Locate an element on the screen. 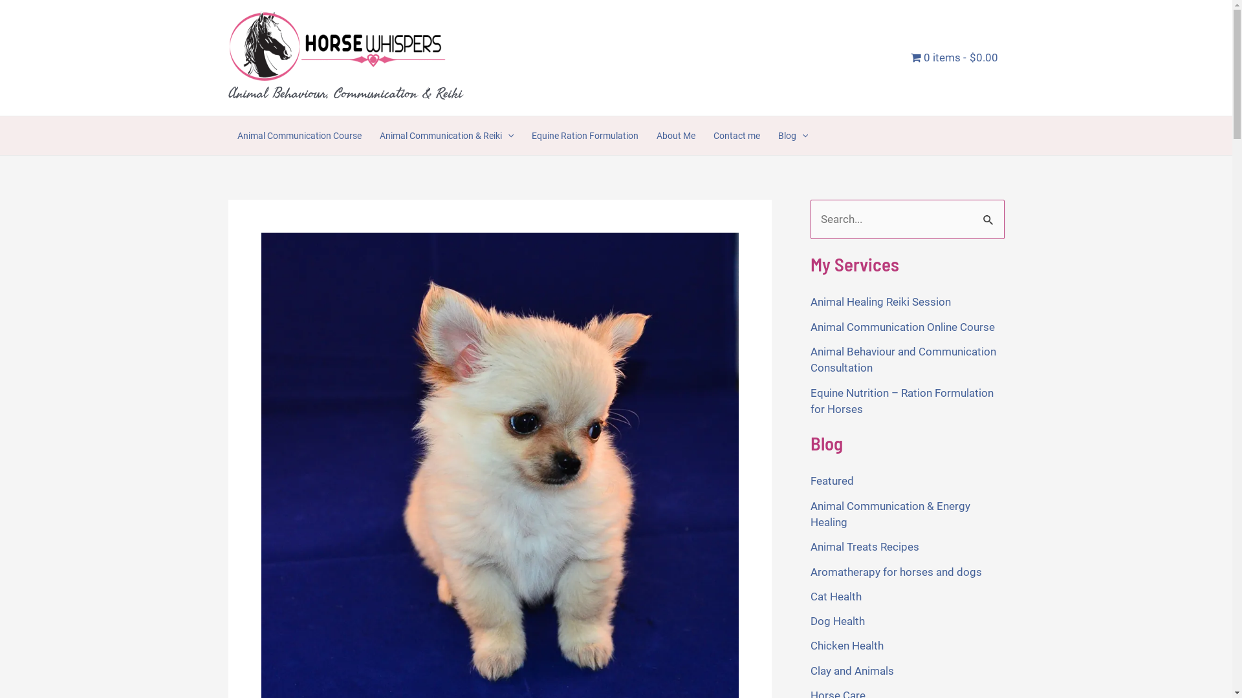 The height and width of the screenshot is (698, 1242). Animal Healing Reiki Session is located at coordinates (880, 302).